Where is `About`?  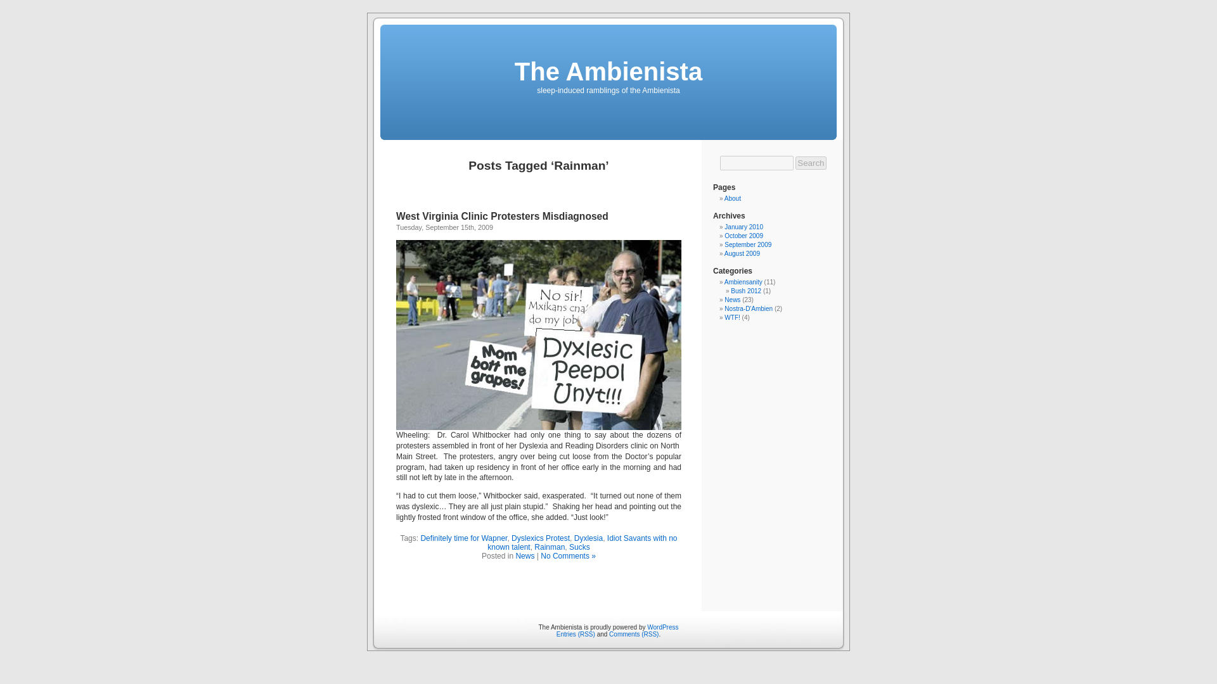
About is located at coordinates (733, 198).